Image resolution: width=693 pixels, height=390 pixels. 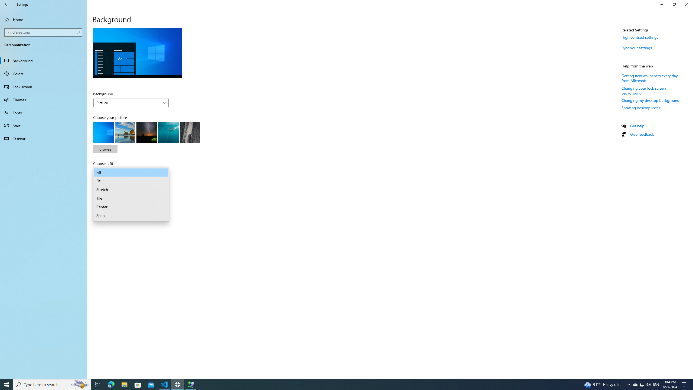 What do you see at coordinates (336, 385) in the screenshot?
I see `Running applications` at bounding box center [336, 385].